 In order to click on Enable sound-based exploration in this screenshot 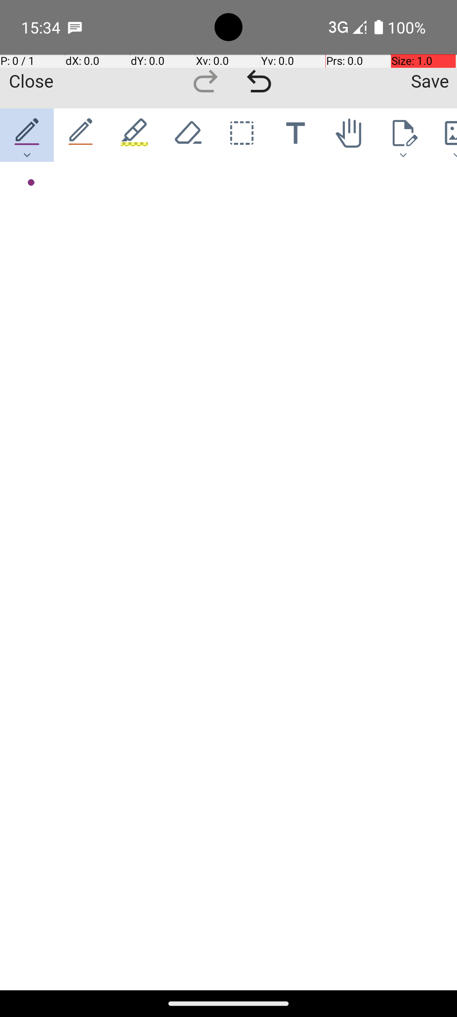, I will do `click(46, 201)`.